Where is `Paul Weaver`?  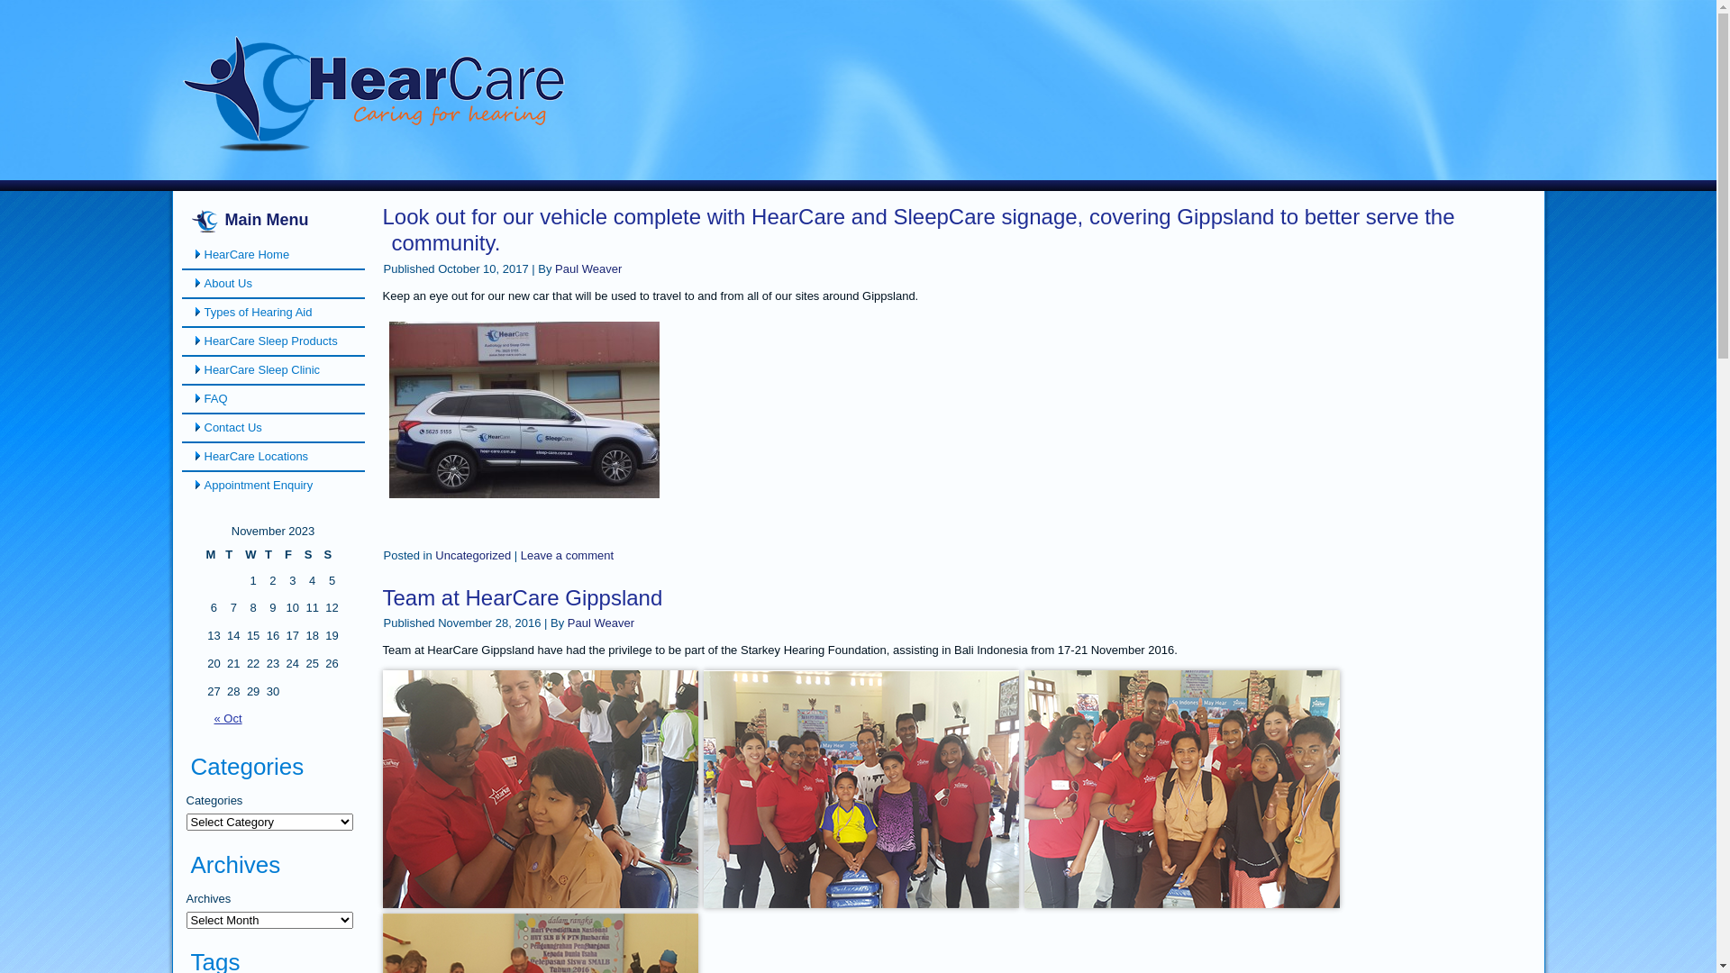
Paul Weaver is located at coordinates (601, 623).